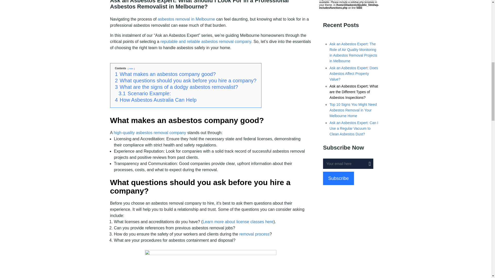 The width and height of the screenshot is (495, 278). I want to click on hide, so click(131, 68).